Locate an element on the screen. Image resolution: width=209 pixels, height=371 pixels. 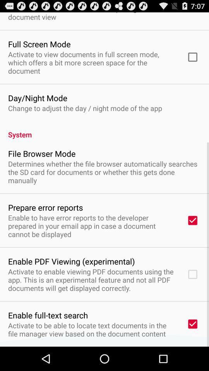
turn off change to adjust is located at coordinates (85, 108).